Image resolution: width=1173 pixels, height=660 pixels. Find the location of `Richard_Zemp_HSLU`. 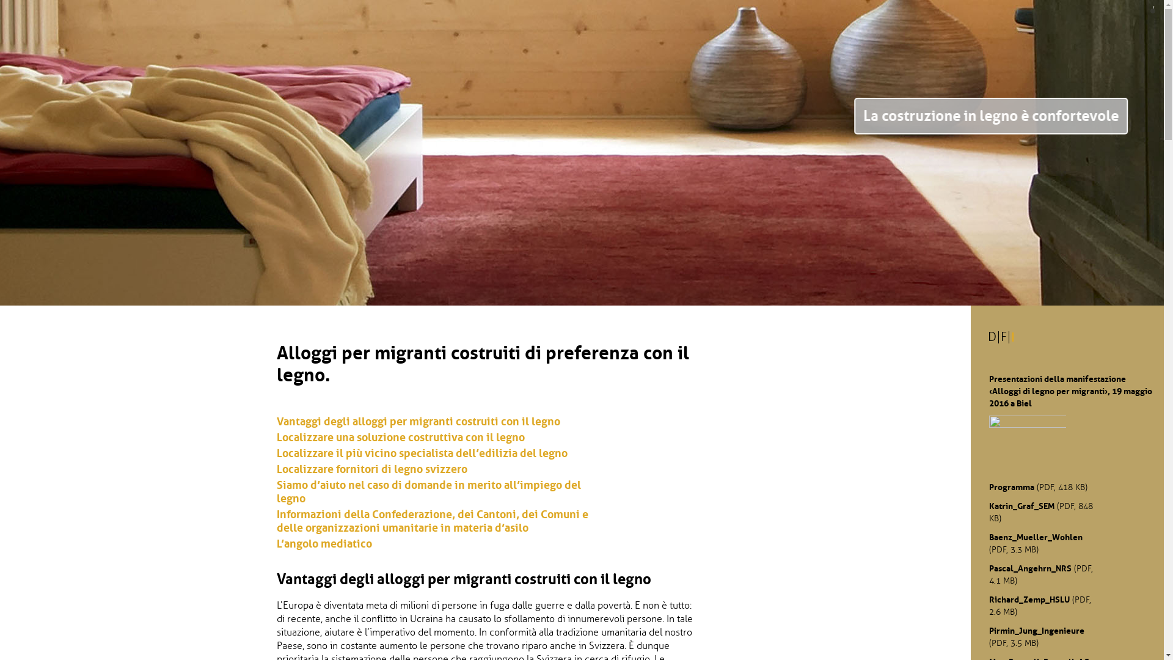

Richard_Zemp_HSLU is located at coordinates (1029, 599).